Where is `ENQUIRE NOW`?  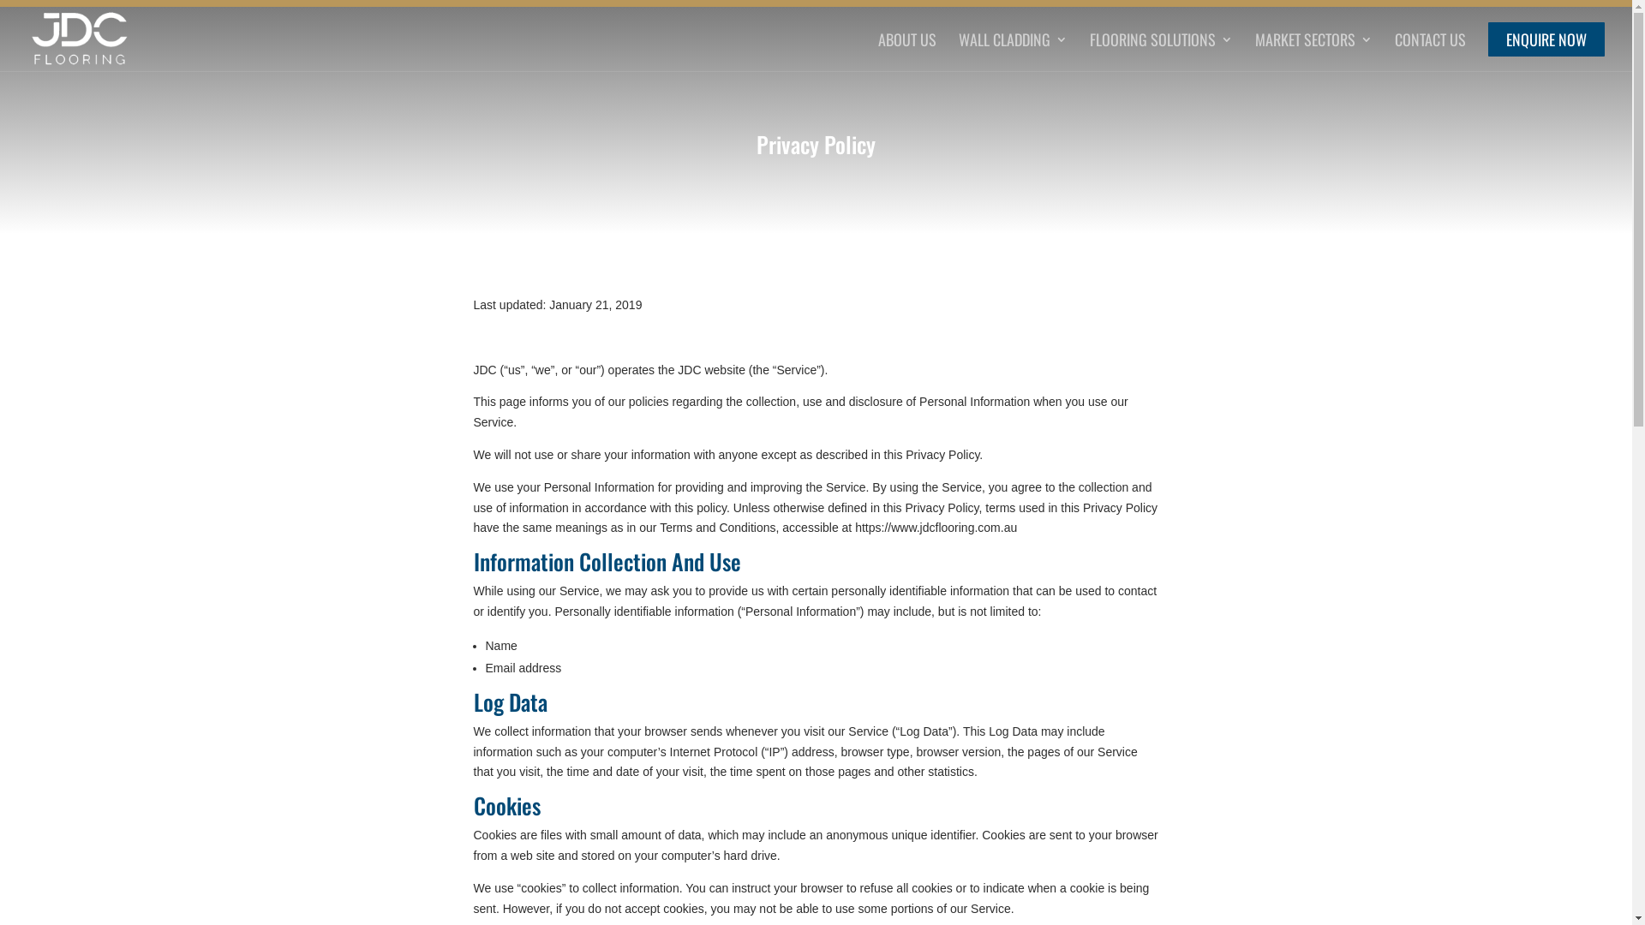 ENQUIRE NOW is located at coordinates (1546, 51).